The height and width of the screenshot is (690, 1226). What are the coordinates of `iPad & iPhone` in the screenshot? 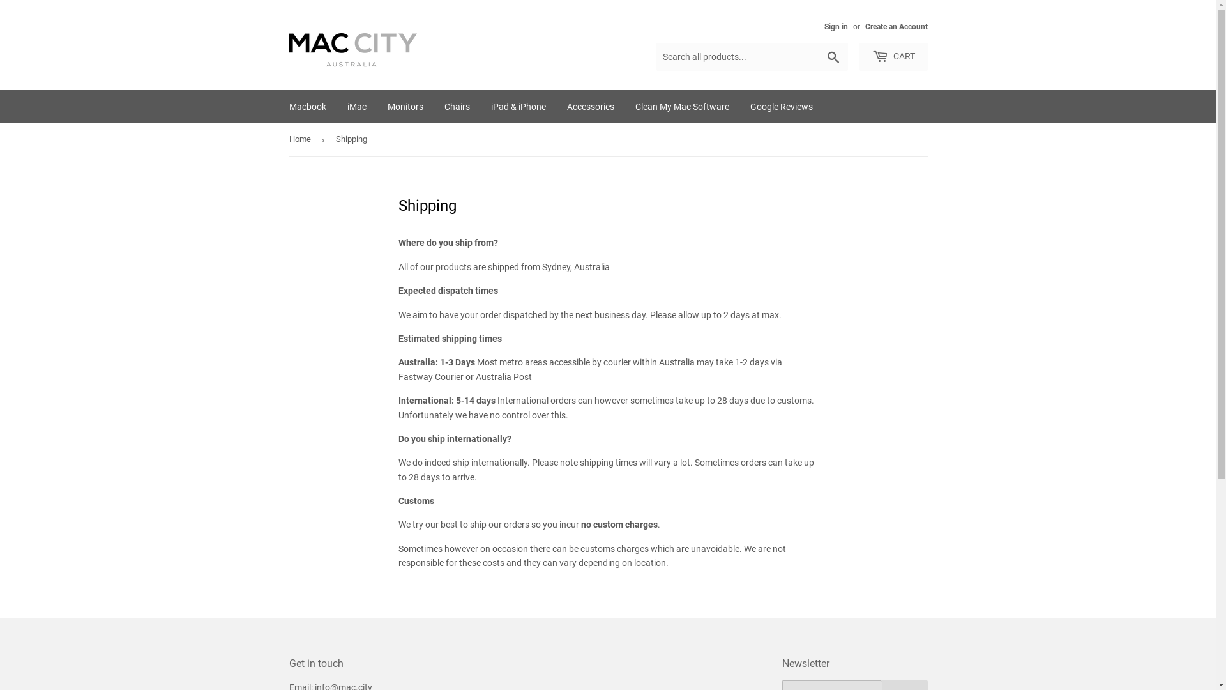 It's located at (518, 107).